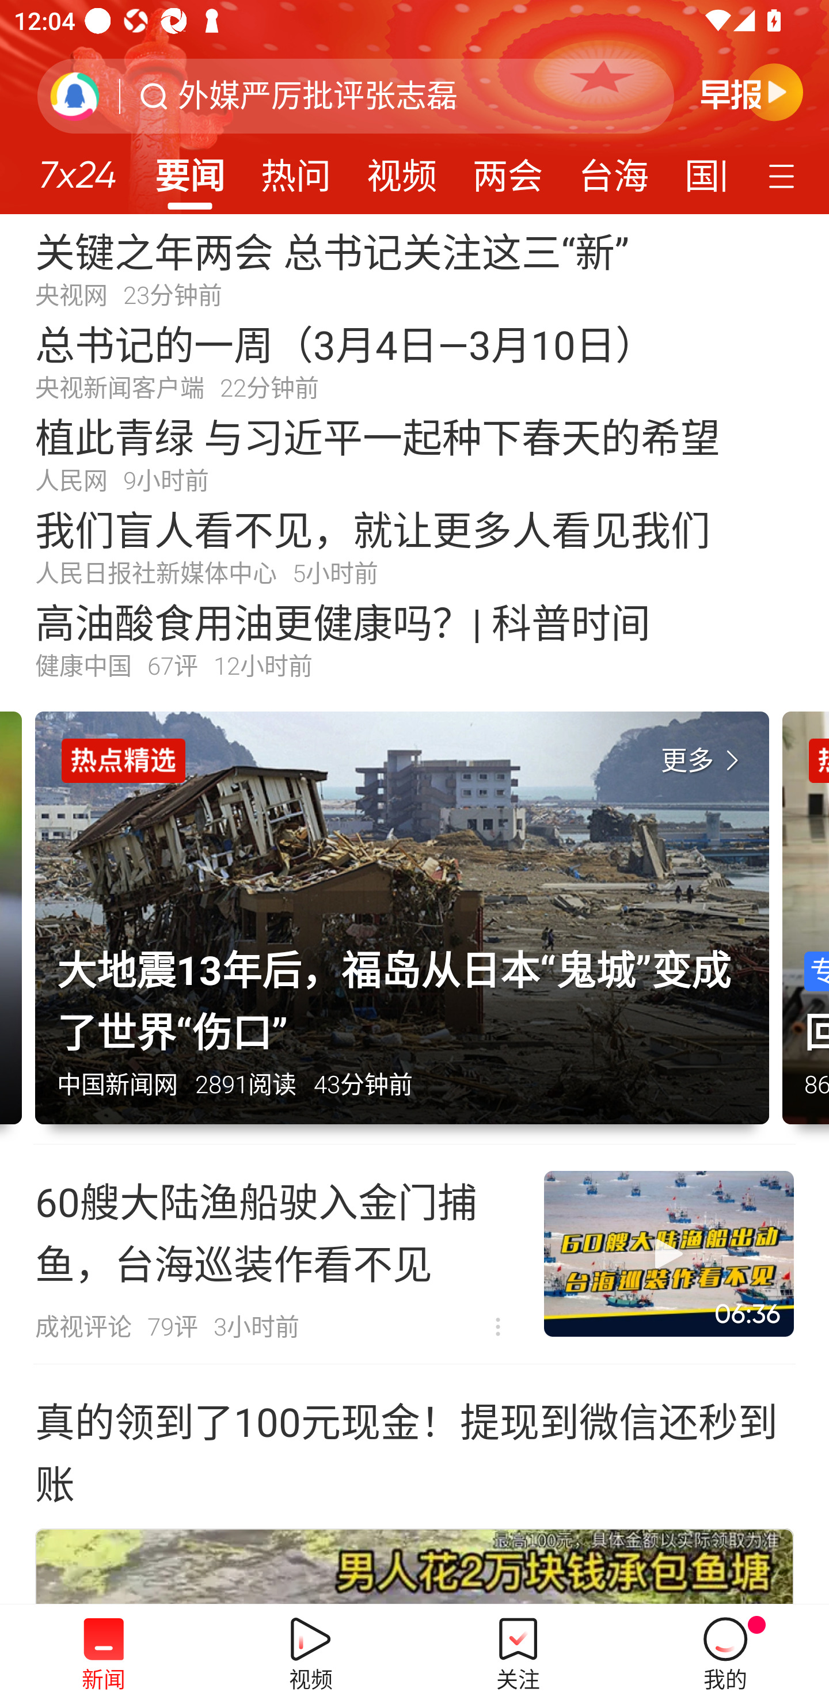 This screenshot has height=1704, width=829. Describe the element at coordinates (752, 92) in the screenshot. I see `早晚报` at that location.